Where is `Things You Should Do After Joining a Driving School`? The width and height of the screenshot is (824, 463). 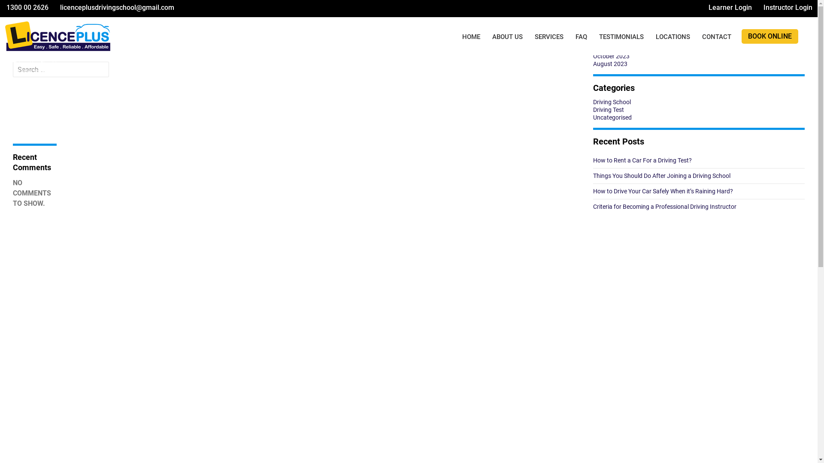
Things You Should Do After Joining a Driving School is located at coordinates (662, 176).